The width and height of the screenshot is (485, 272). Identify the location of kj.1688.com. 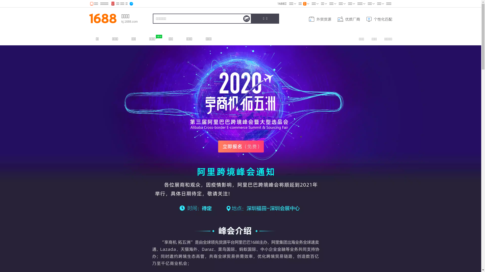
(129, 22).